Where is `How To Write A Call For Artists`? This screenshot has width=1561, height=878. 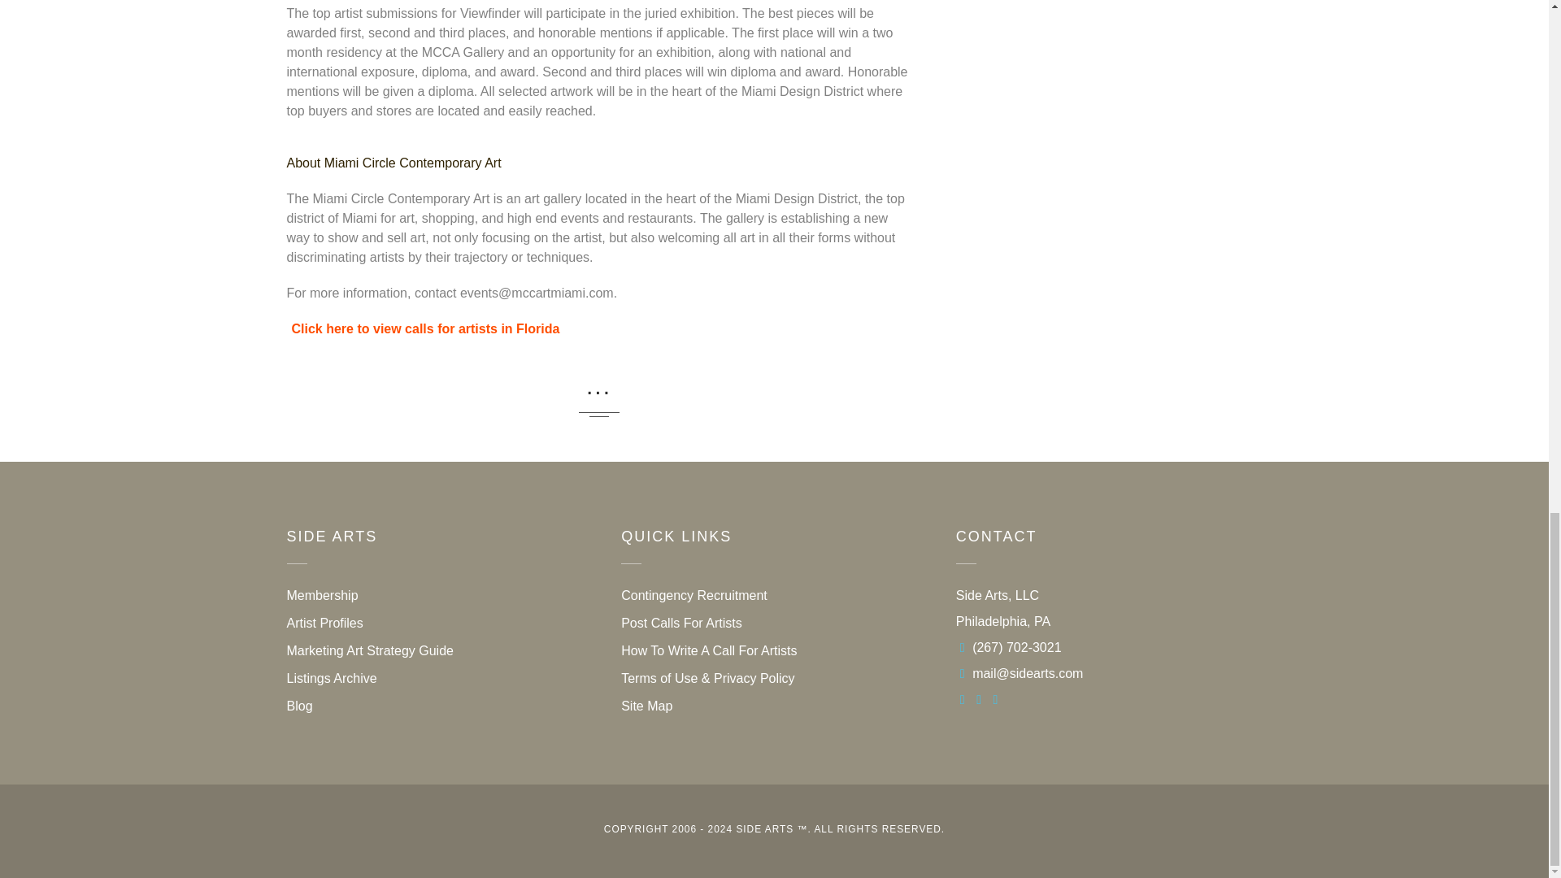 How To Write A Call For Artists is located at coordinates (709, 650).